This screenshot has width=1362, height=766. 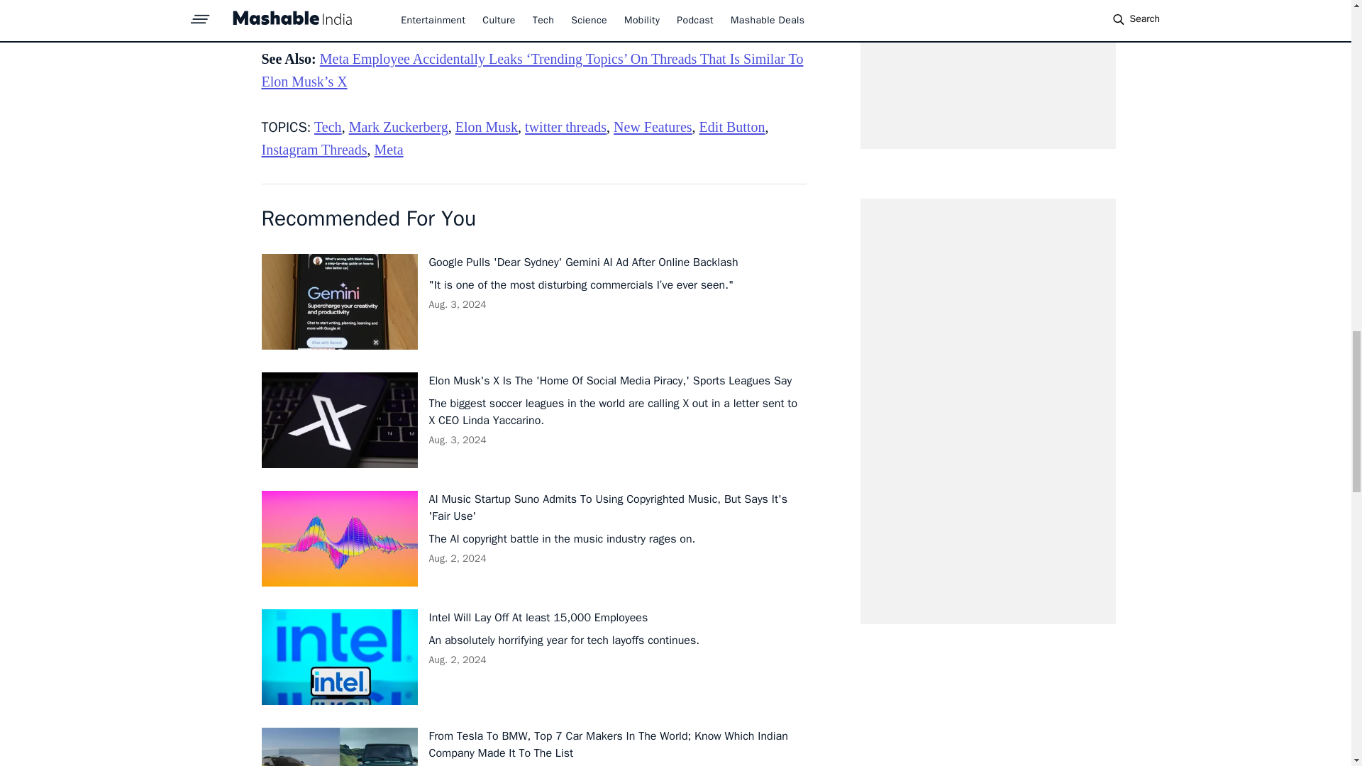 I want to click on Mark Zuckerberg, so click(x=398, y=127).